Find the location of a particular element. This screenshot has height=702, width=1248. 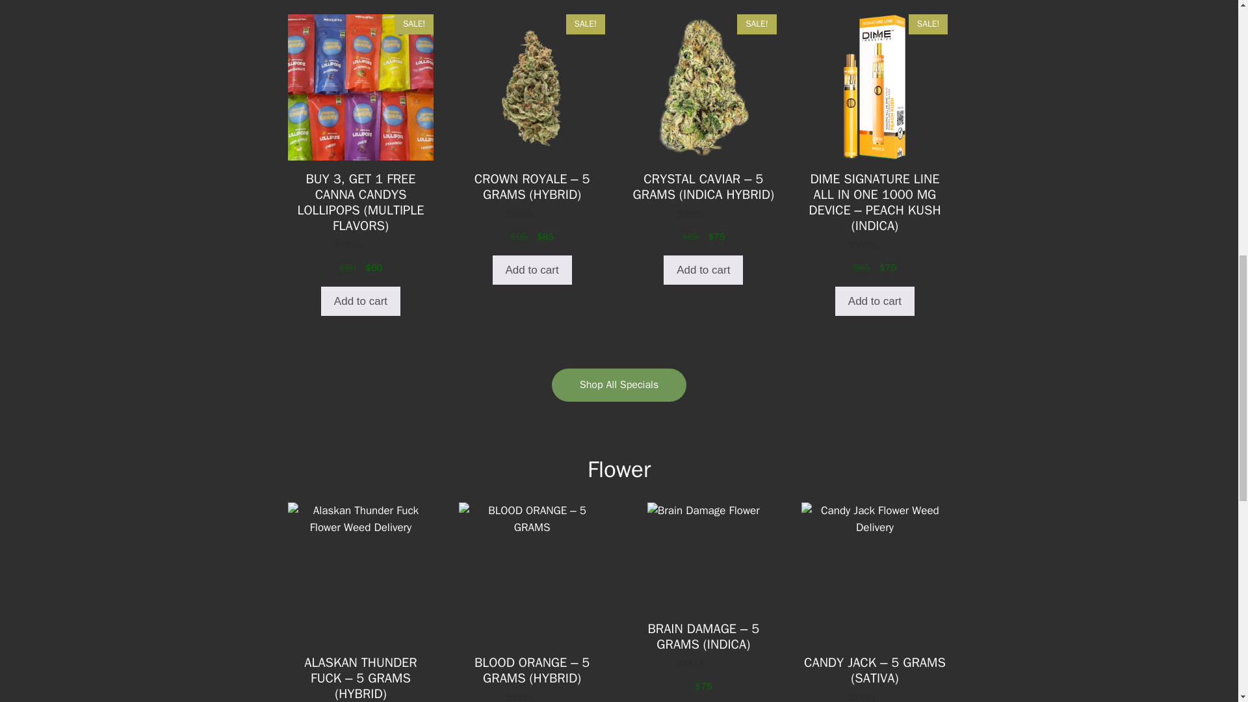

Shop All Specials is located at coordinates (619, 385).